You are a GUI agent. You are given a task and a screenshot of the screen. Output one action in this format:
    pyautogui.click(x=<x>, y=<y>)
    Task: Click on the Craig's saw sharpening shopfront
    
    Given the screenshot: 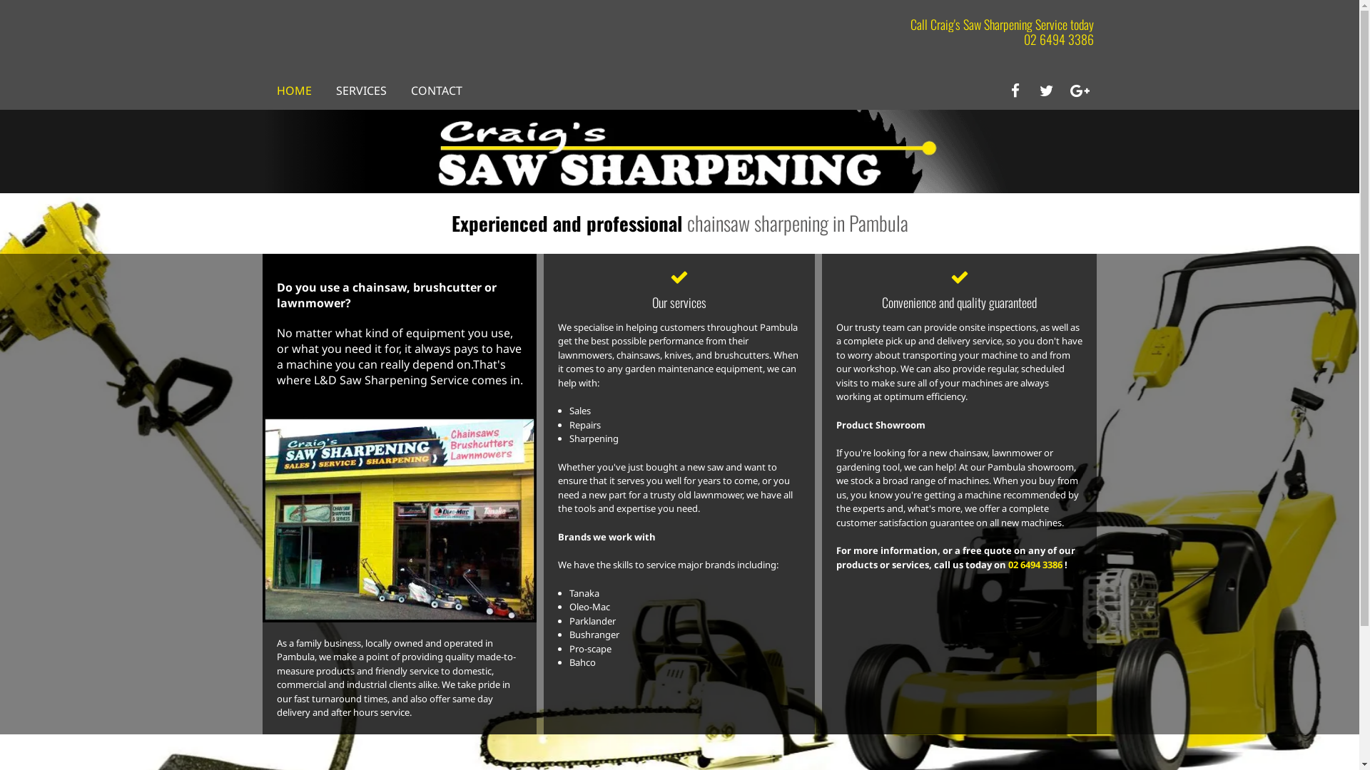 What is the action you would take?
    pyautogui.click(x=400, y=519)
    